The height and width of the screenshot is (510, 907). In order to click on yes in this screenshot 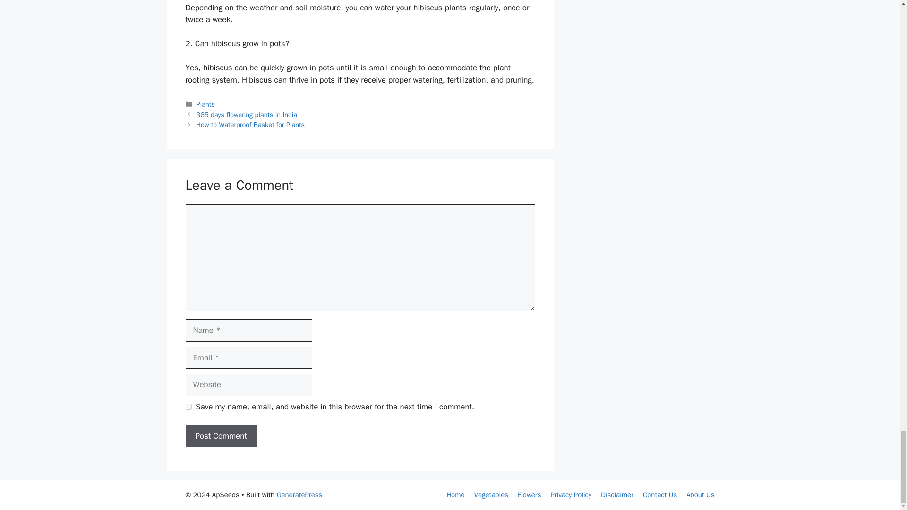, I will do `click(188, 407)`.